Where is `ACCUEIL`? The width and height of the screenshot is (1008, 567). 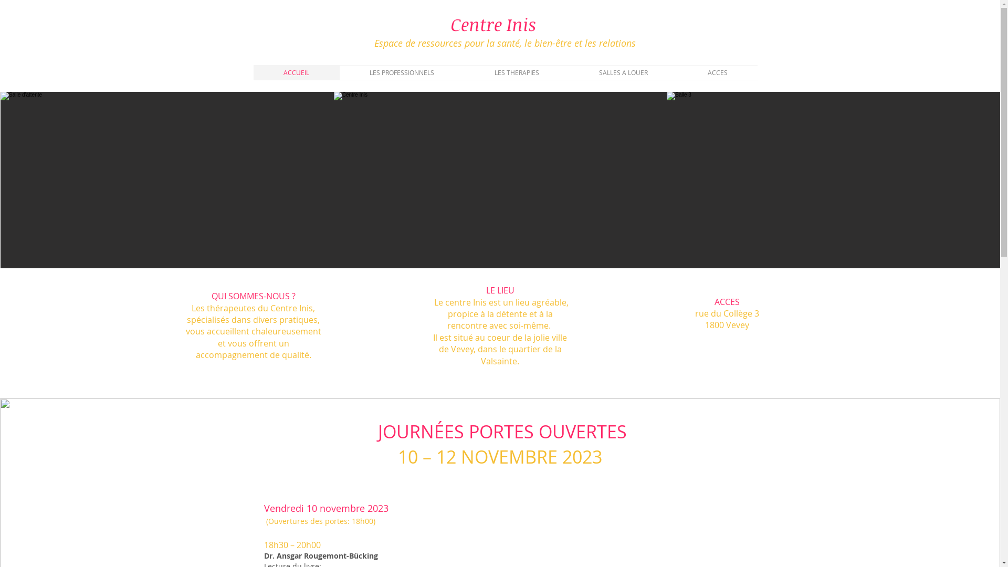
ACCUEIL is located at coordinates (296, 72).